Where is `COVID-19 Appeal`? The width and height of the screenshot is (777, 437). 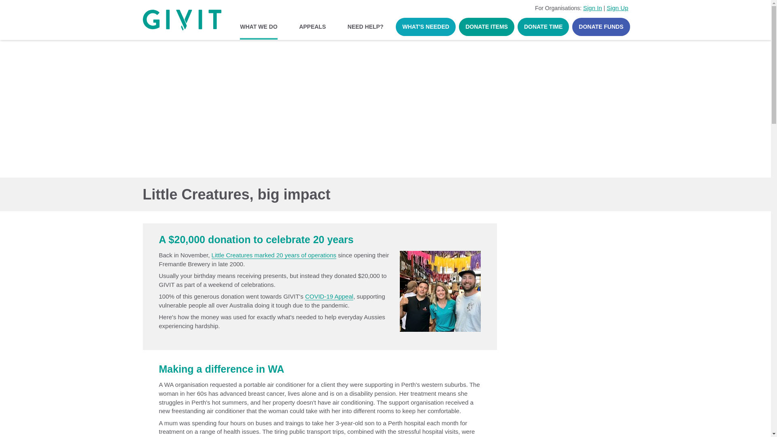
COVID-19 Appeal is located at coordinates (329, 296).